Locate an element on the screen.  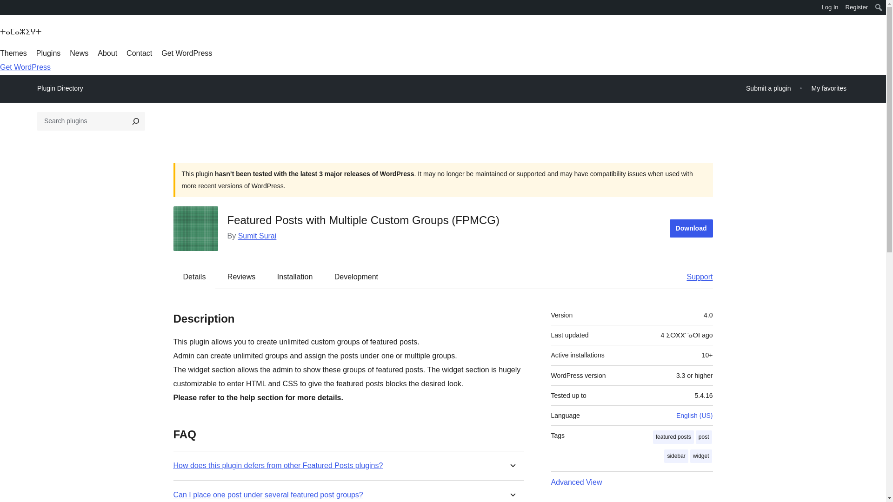
Support is located at coordinates (695, 276).